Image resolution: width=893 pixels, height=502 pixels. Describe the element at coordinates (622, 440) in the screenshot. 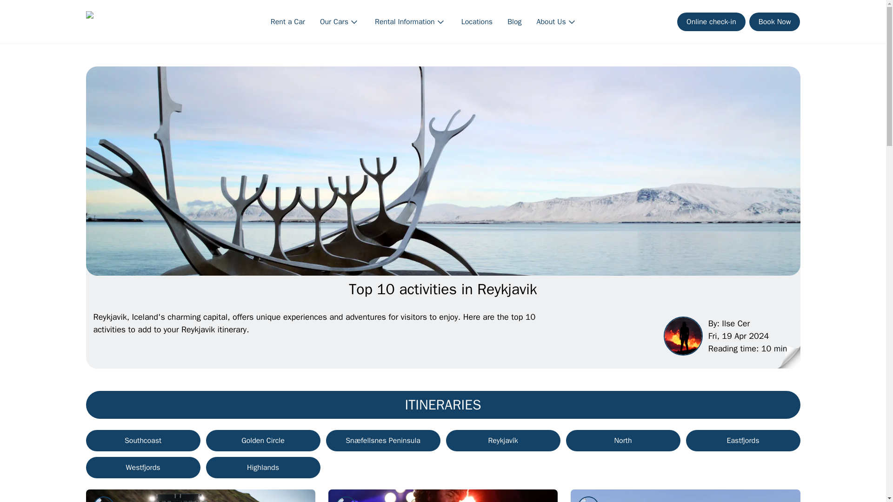

I see `North` at that location.